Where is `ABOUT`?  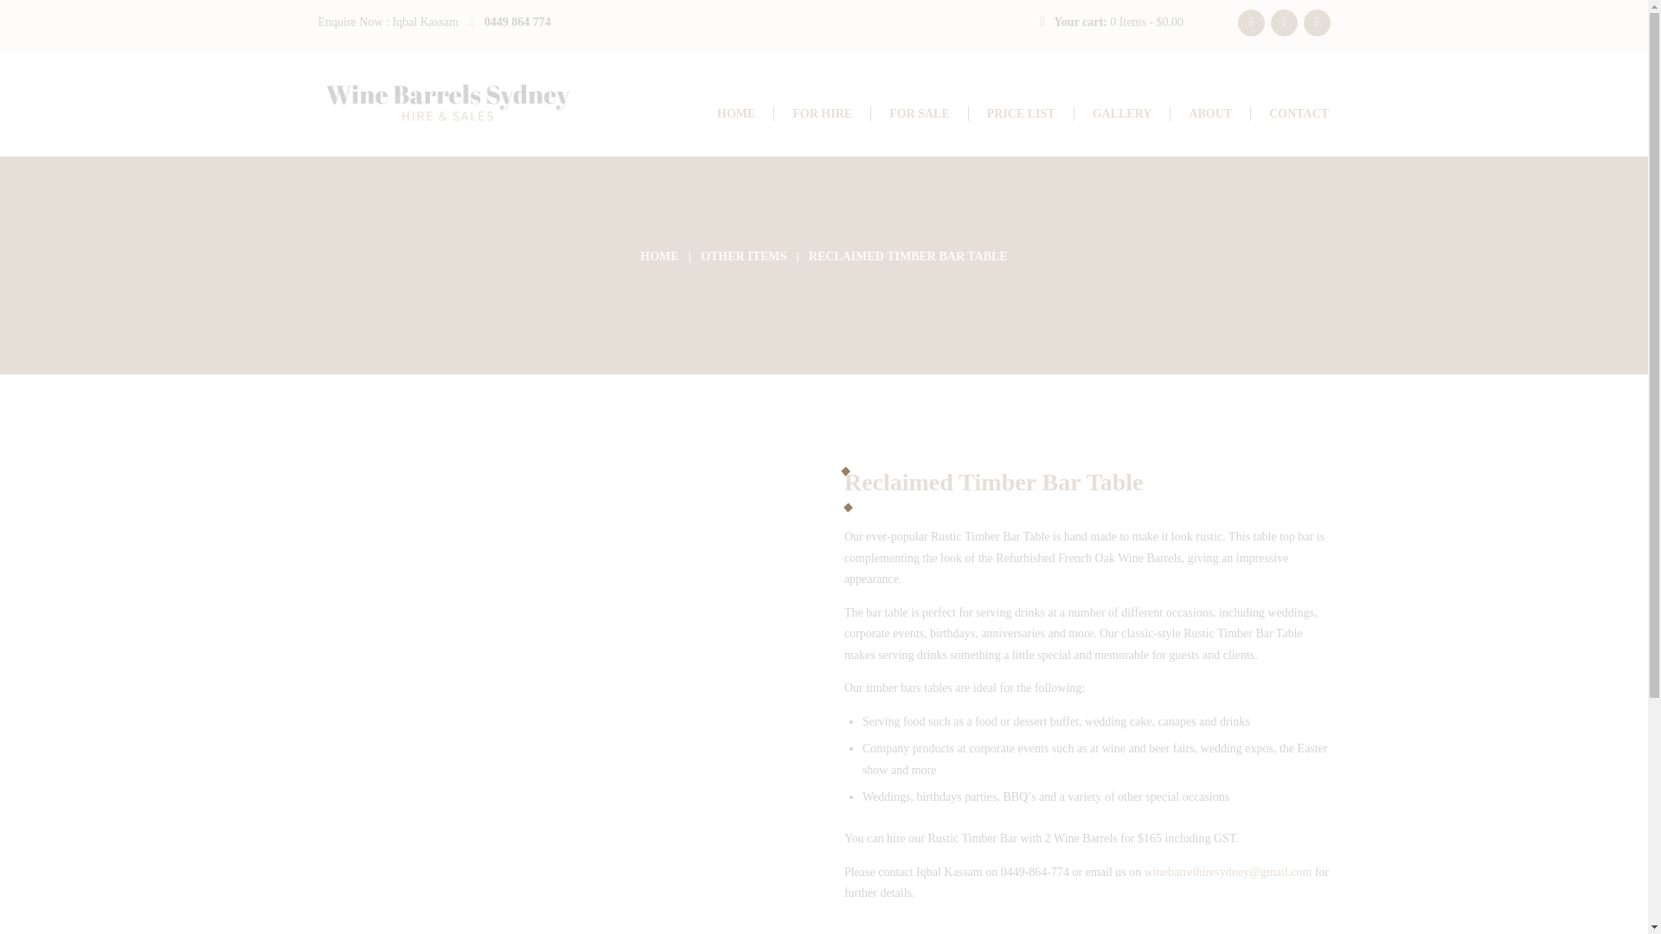
ABOUT is located at coordinates (1210, 114).